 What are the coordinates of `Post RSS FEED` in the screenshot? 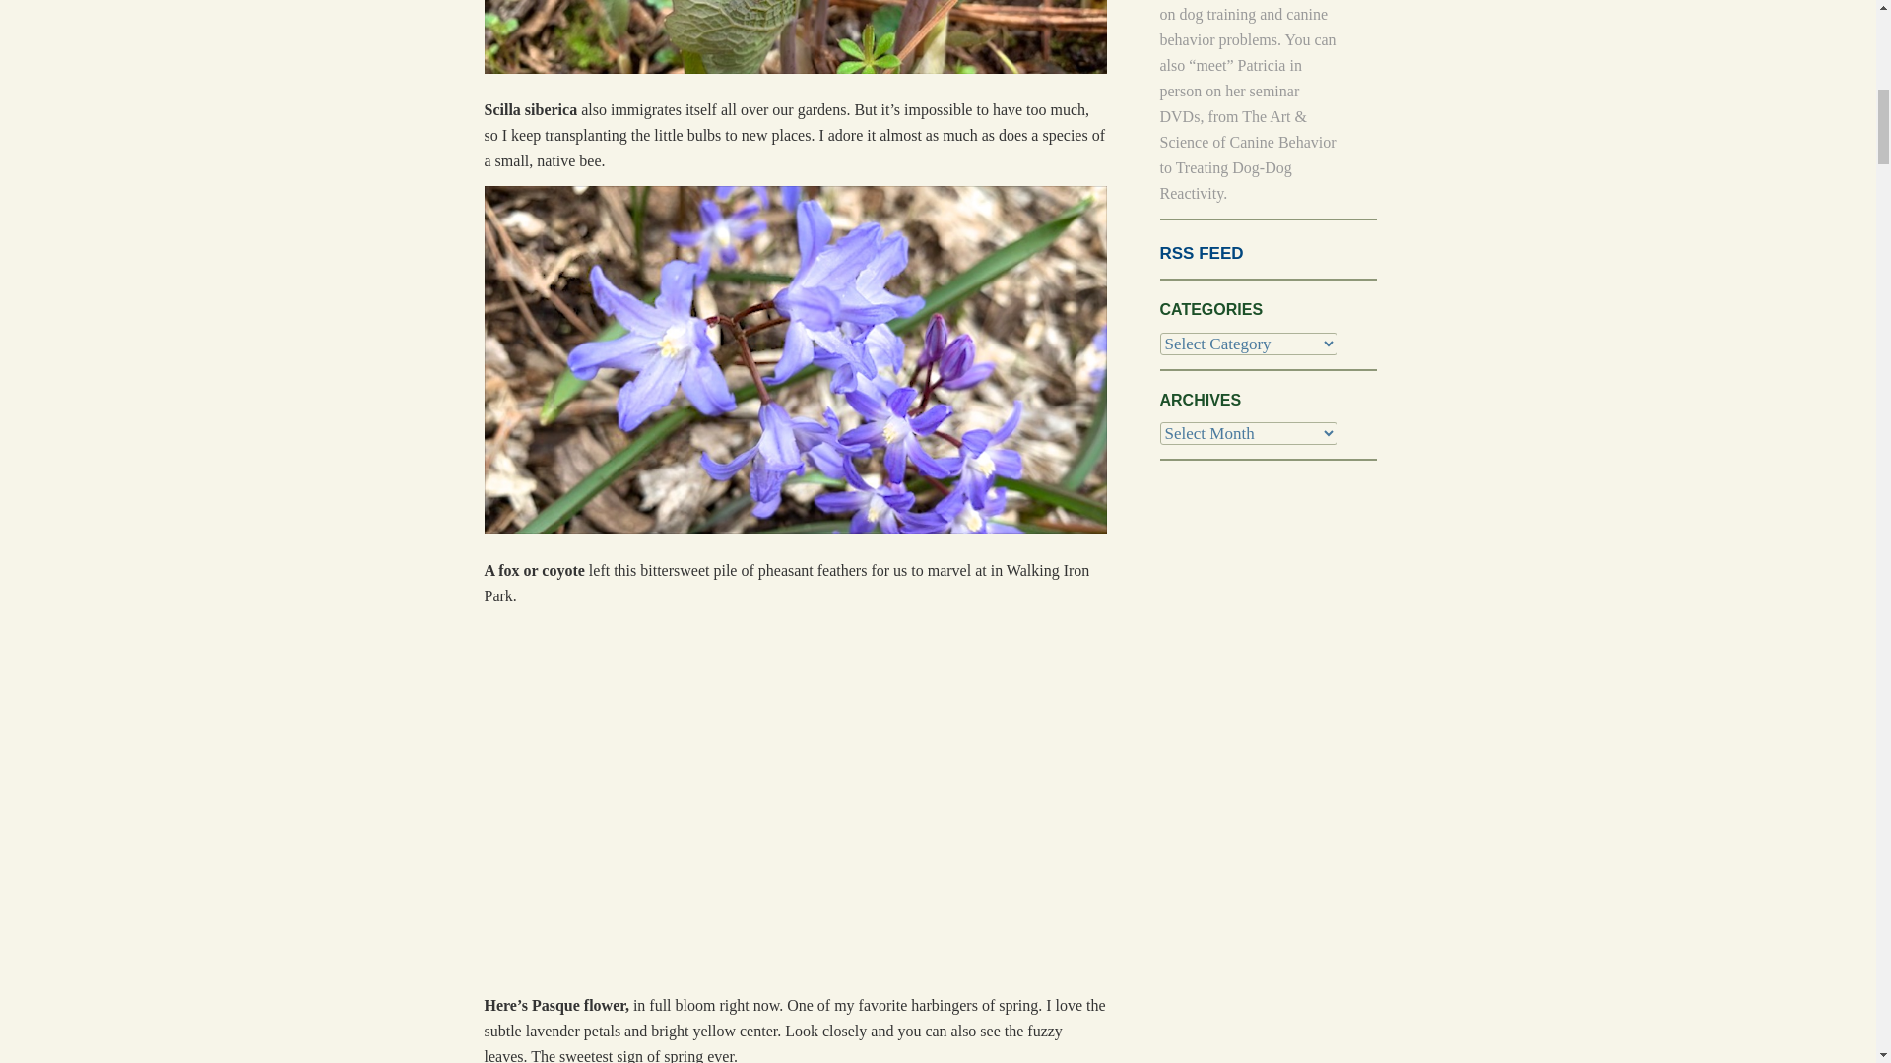 It's located at (1202, 253).